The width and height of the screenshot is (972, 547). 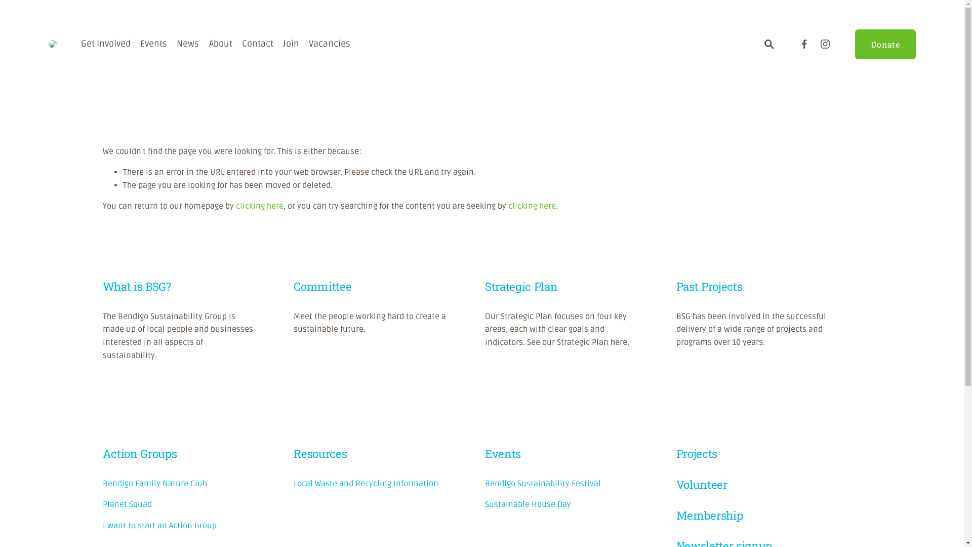 I want to click on Committee, so click(x=322, y=287).